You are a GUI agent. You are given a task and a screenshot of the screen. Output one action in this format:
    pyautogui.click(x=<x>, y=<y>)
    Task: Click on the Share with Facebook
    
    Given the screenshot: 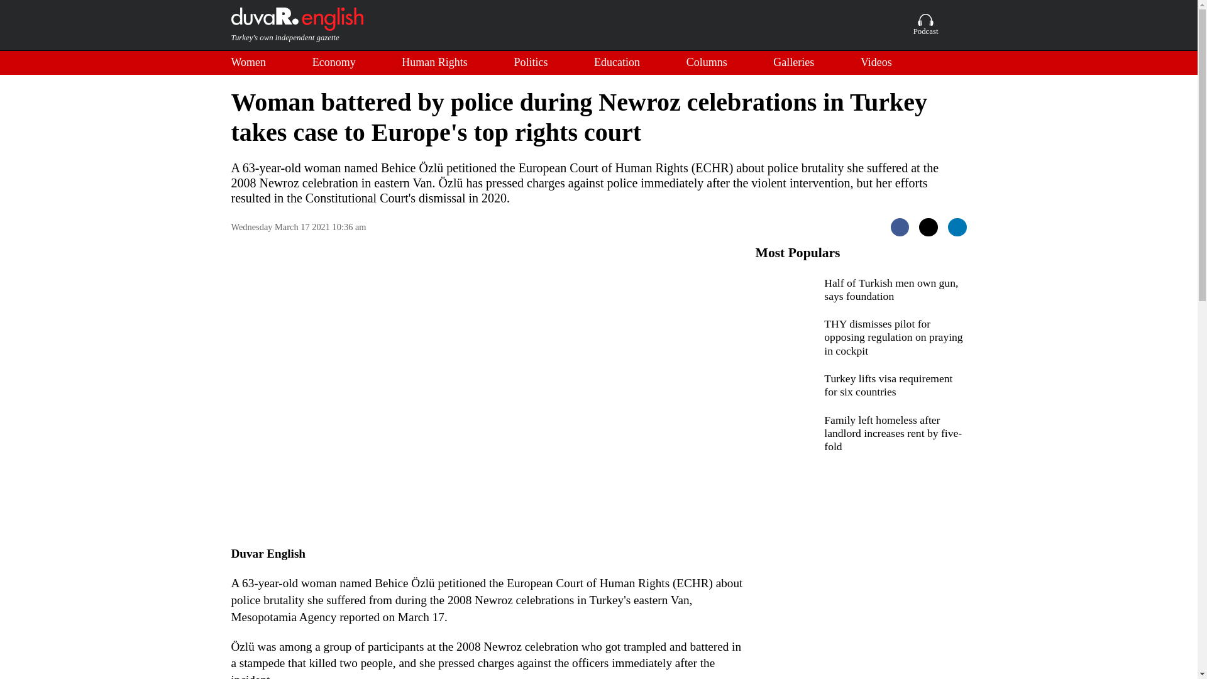 What is the action you would take?
    pyautogui.click(x=900, y=227)
    